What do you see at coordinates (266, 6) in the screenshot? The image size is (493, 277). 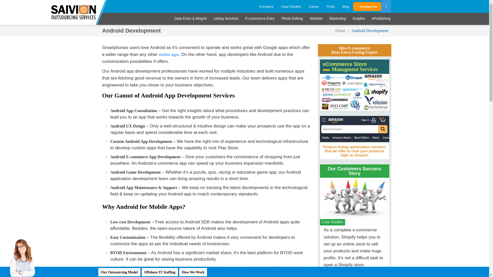 I see `Company` at bounding box center [266, 6].